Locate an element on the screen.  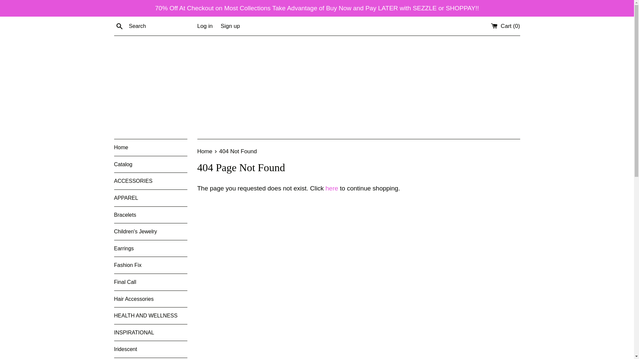
INSPIRATIONAL is located at coordinates (150, 333).